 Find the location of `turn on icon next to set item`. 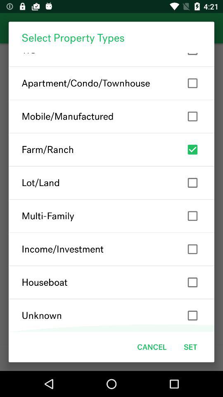

turn on icon next to set item is located at coordinates (152, 347).